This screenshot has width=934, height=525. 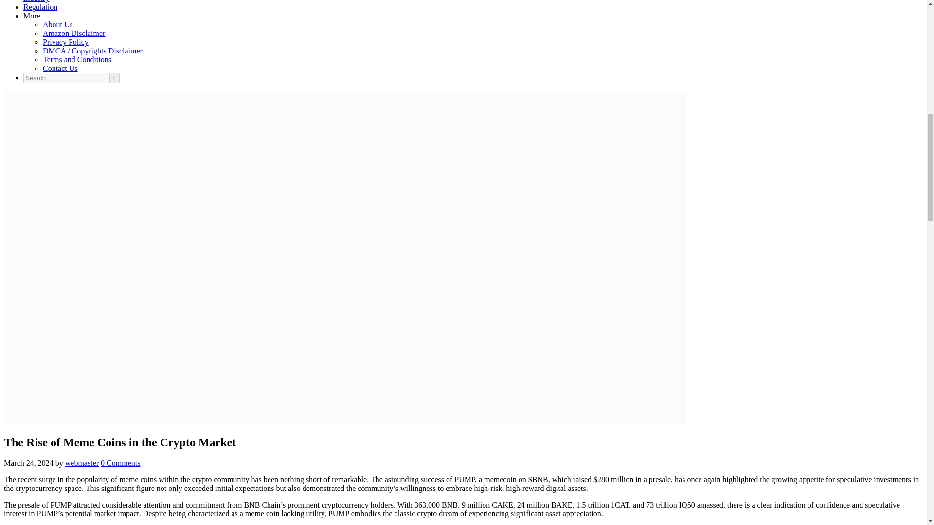 What do you see at coordinates (57, 24) in the screenshot?
I see `About Us` at bounding box center [57, 24].